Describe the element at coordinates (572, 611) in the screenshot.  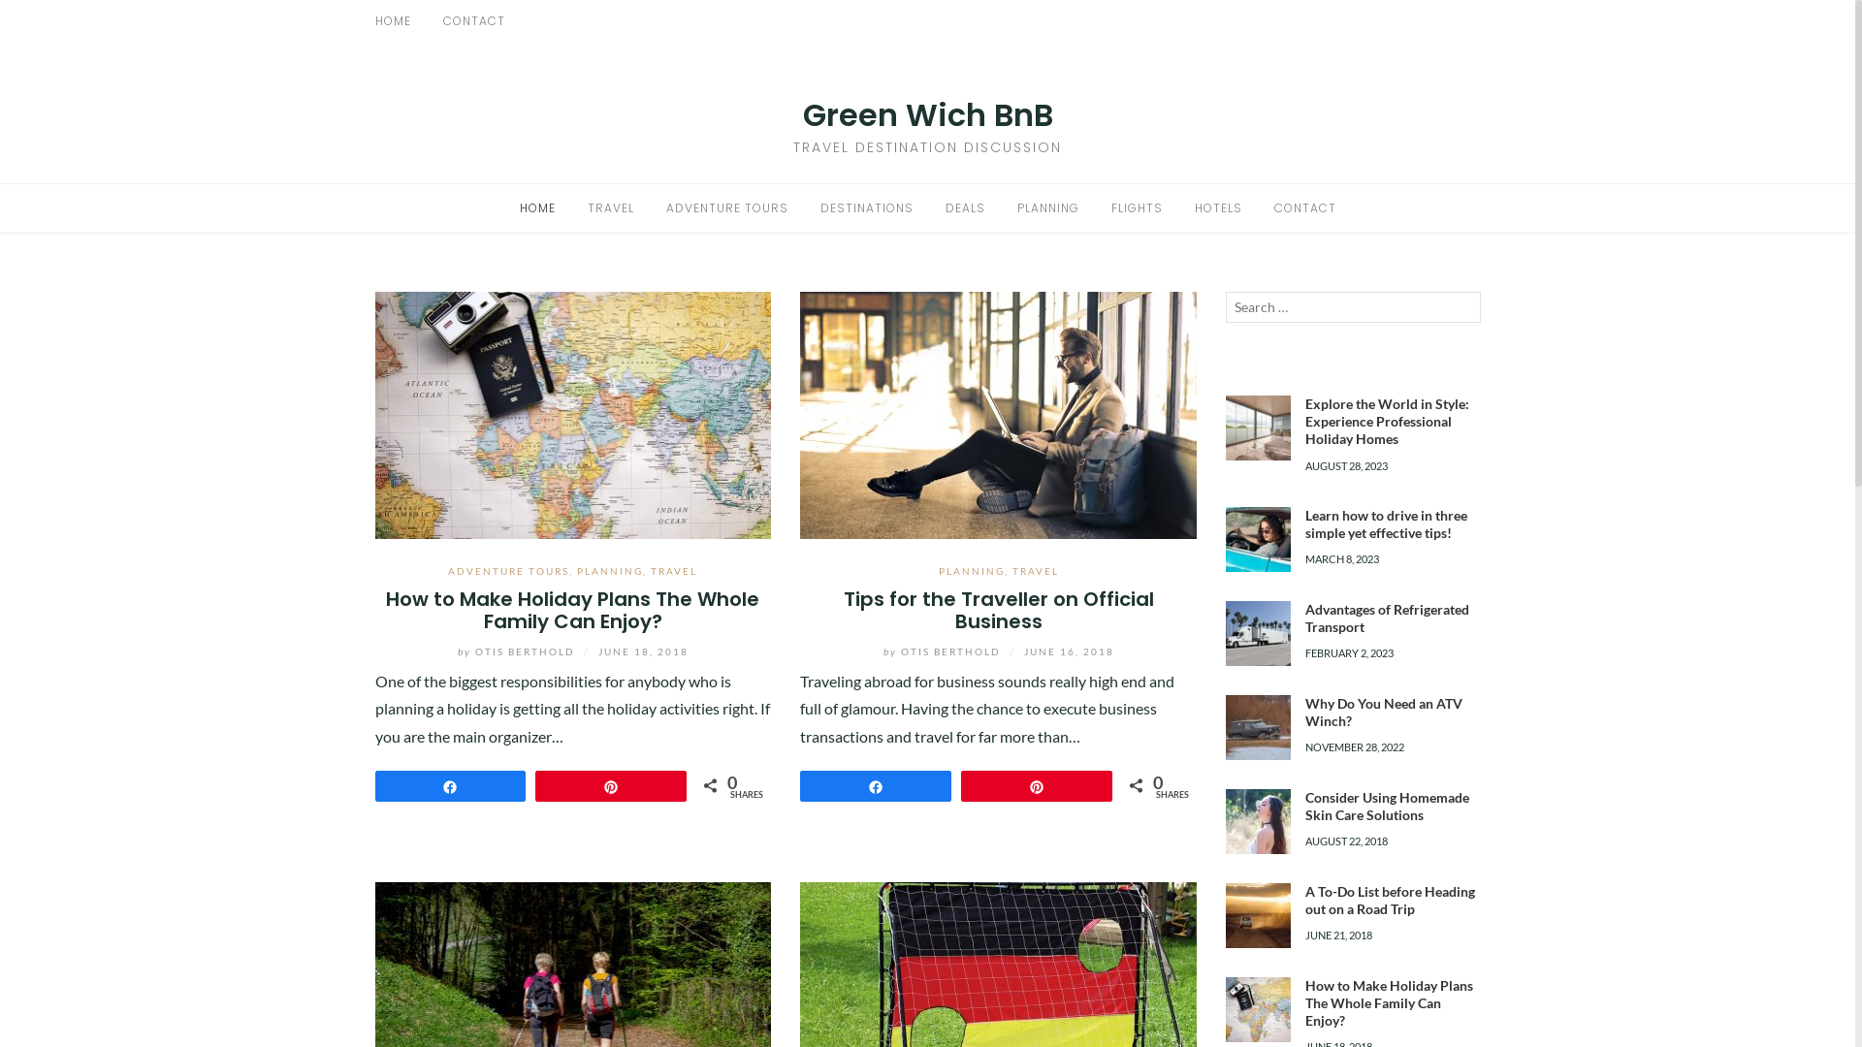
I see `How to Make Holiday Plans The Whole Family Can Enjoy?` at that location.